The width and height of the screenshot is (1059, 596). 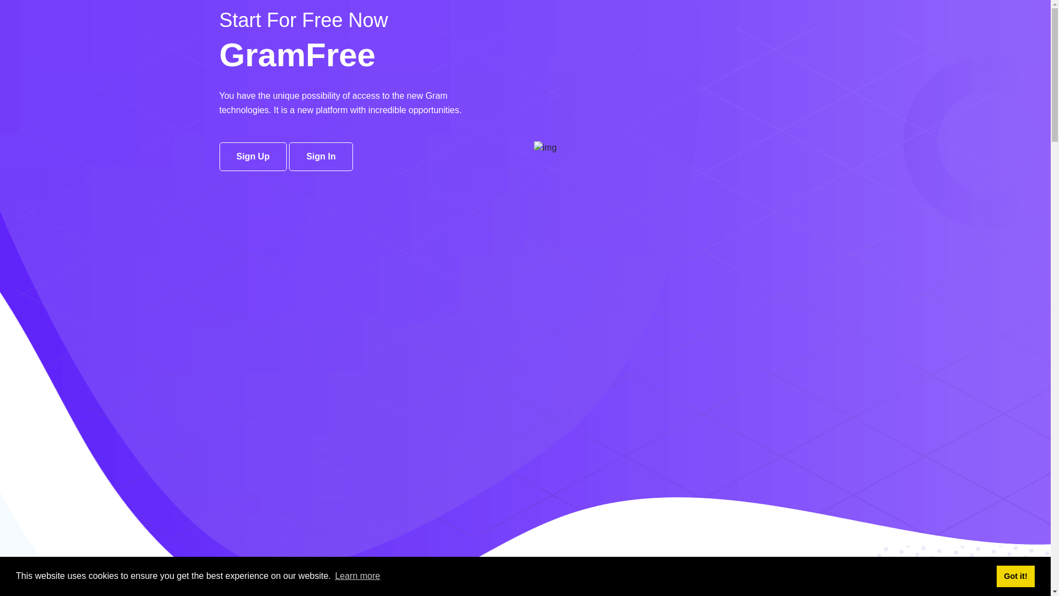 I want to click on Got it!, so click(x=1016, y=576).